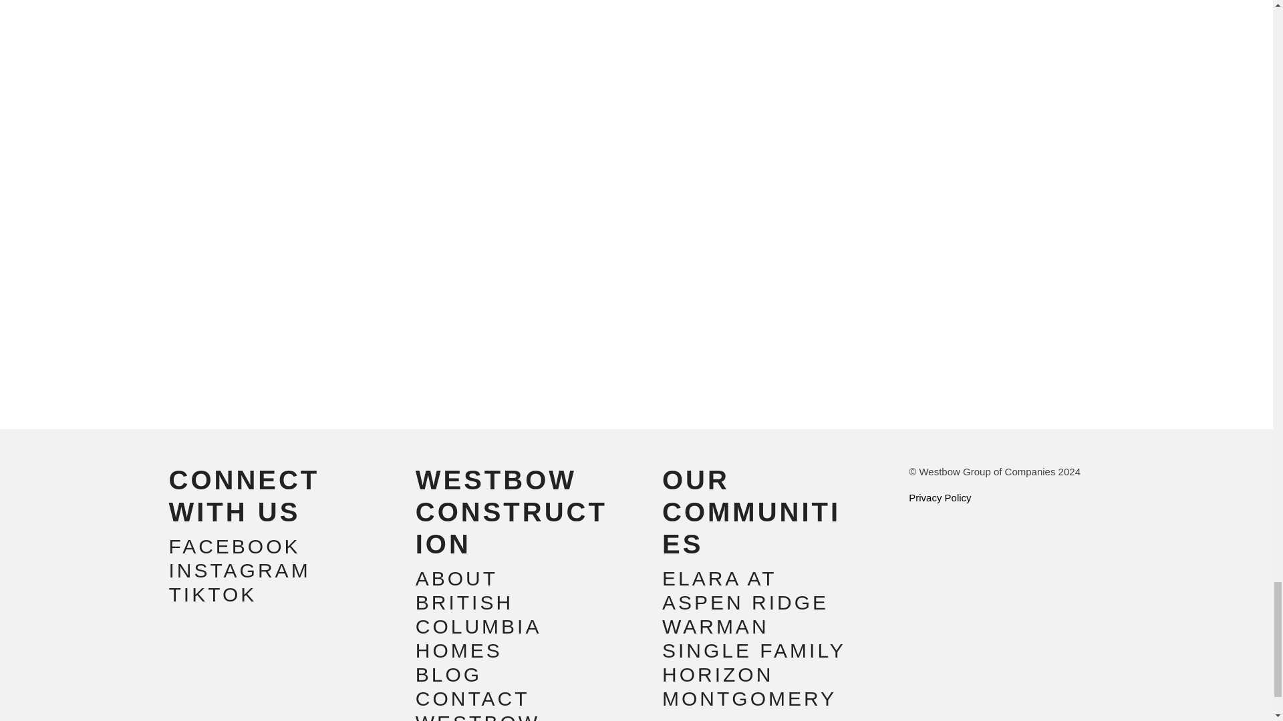 Image resolution: width=1283 pixels, height=721 pixels. What do you see at coordinates (940, 497) in the screenshot?
I see `Privacy Policy` at bounding box center [940, 497].